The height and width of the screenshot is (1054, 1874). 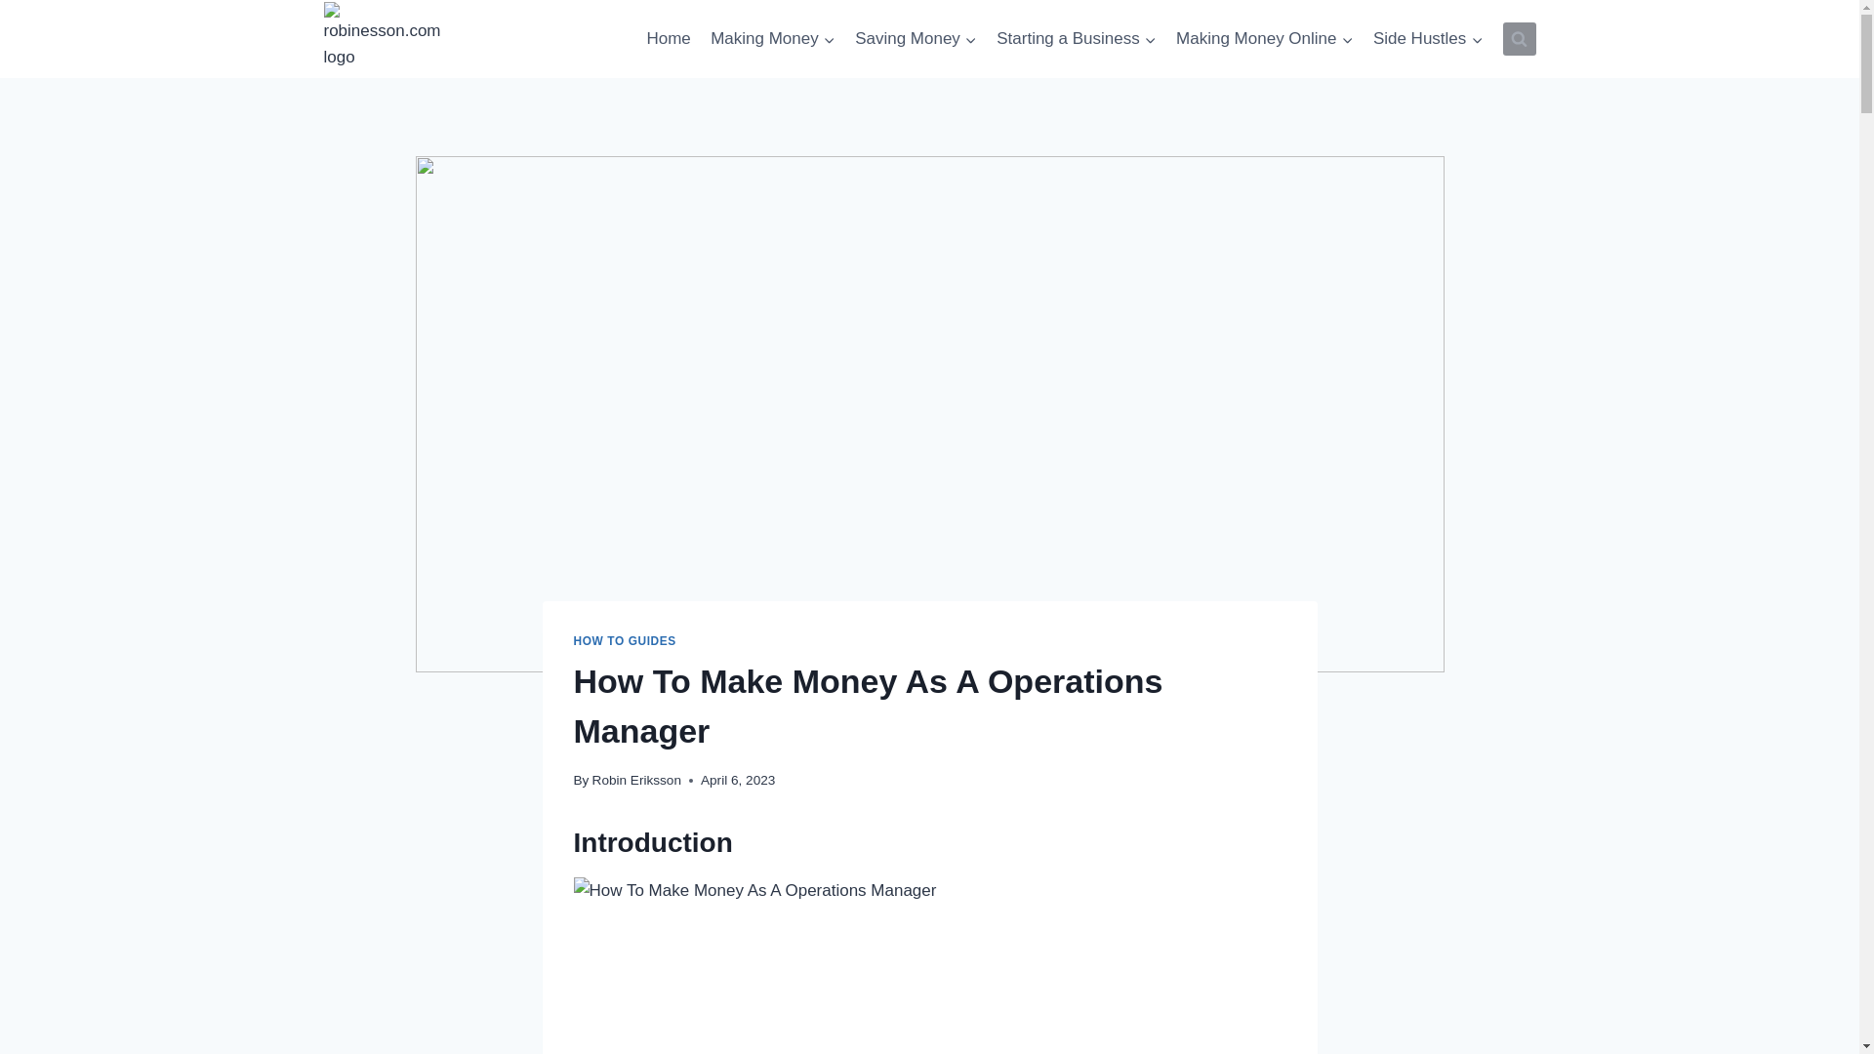 I want to click on Making Money Online, so click(x=1265, y=39).